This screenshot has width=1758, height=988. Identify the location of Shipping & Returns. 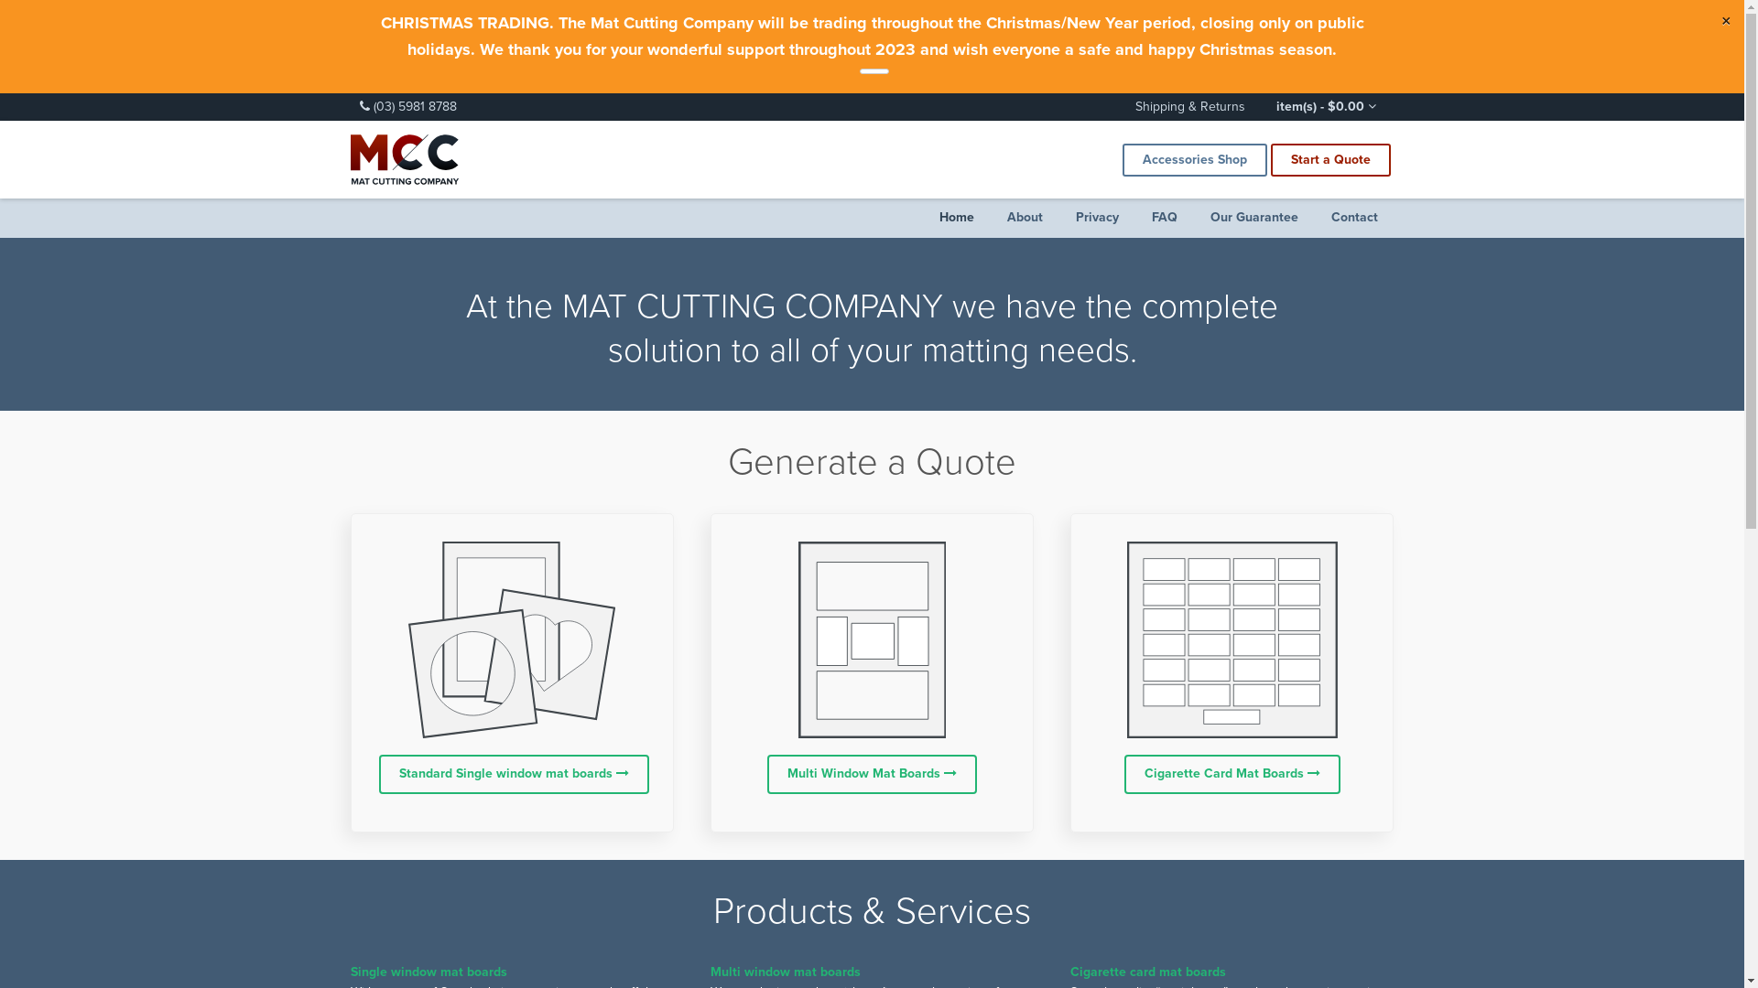
(1190, 107).